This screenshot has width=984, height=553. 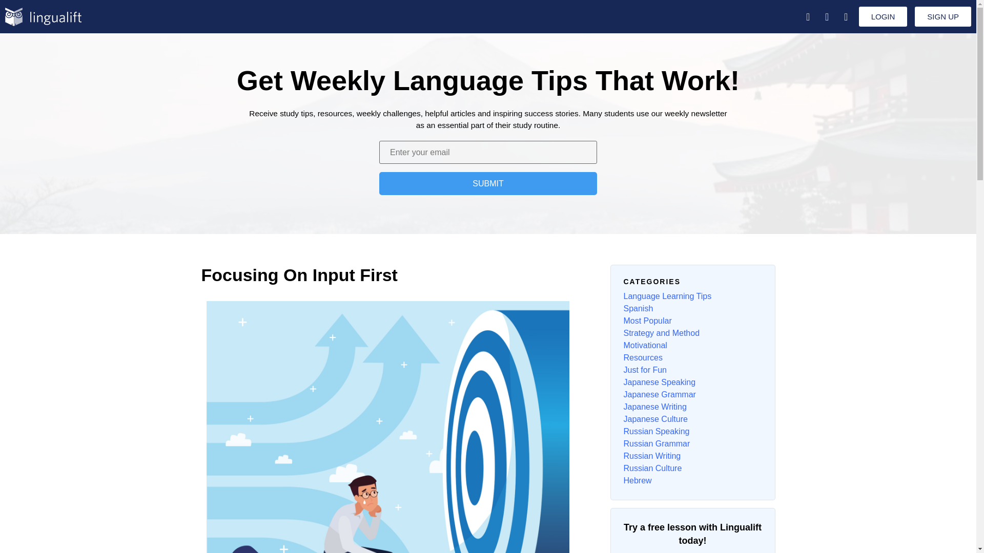 I want to click on Russian Speaking, so click(x=656, y=431).